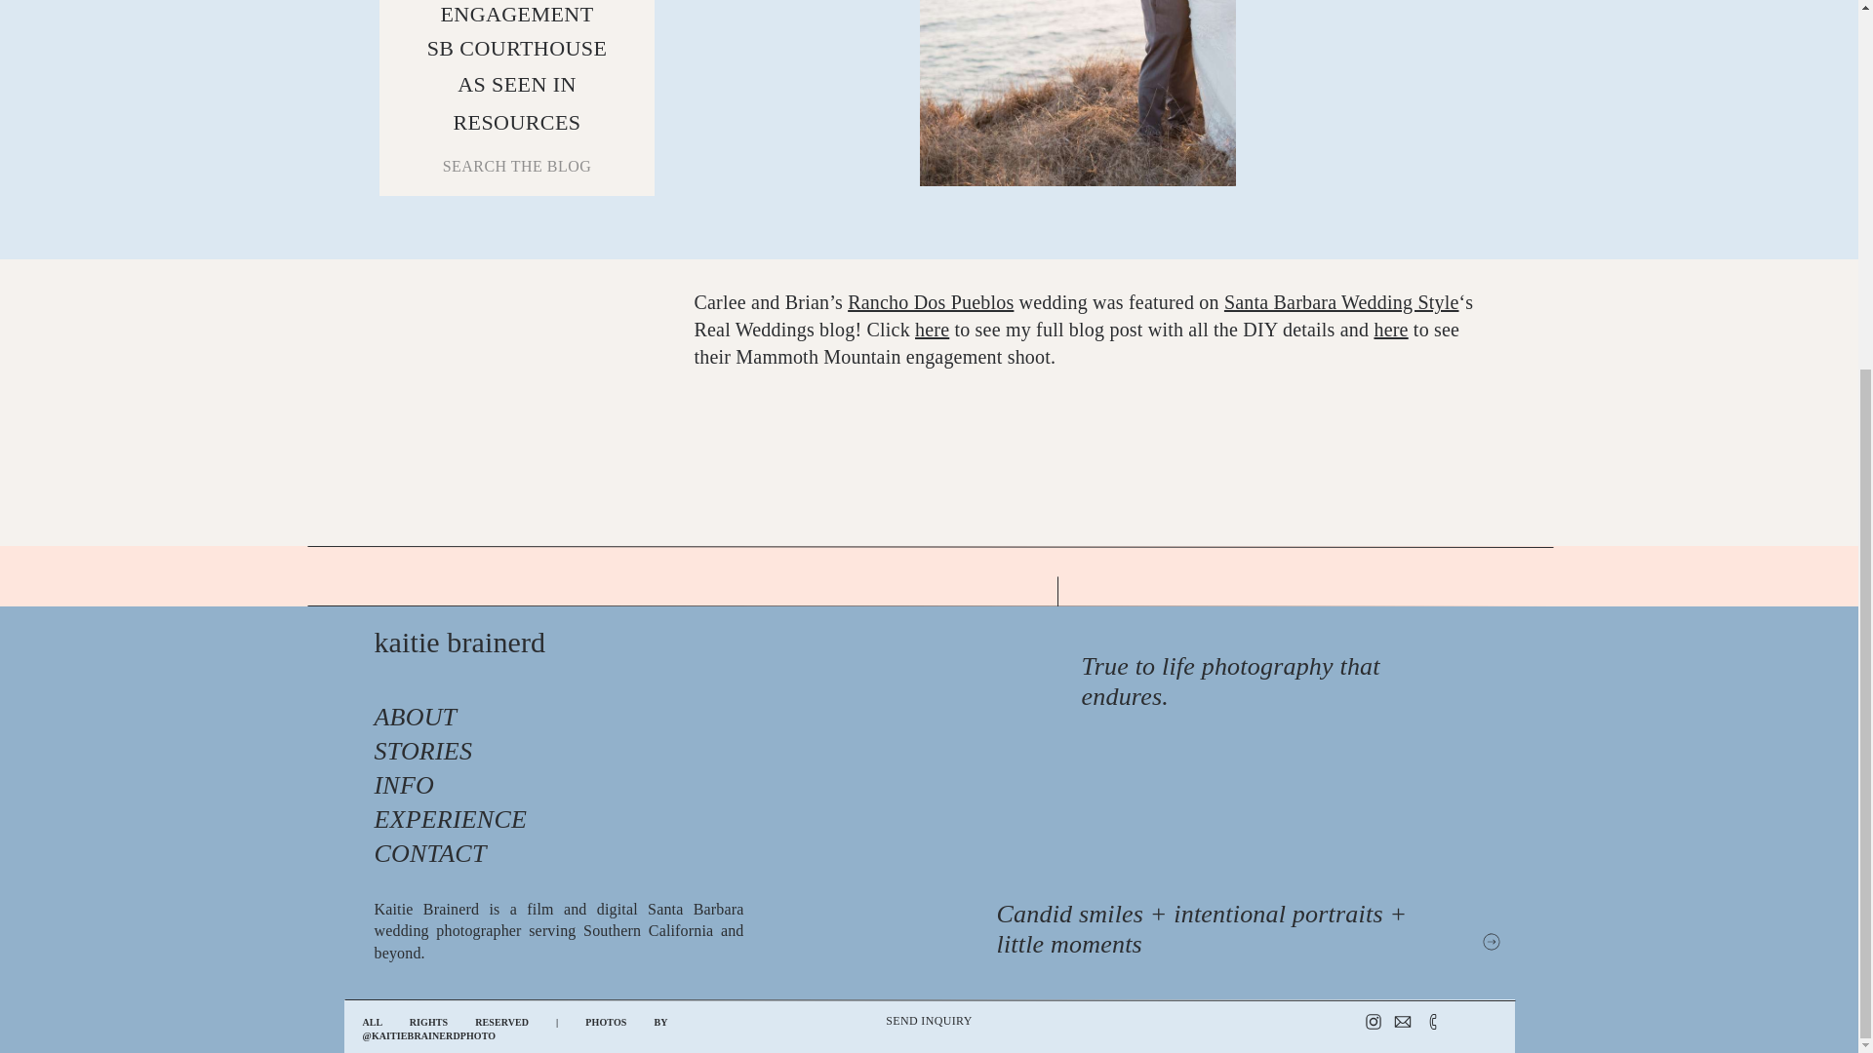 The width and height of the screenshot is (1873, 1053). I want to click on INFO, so click(406, 787).